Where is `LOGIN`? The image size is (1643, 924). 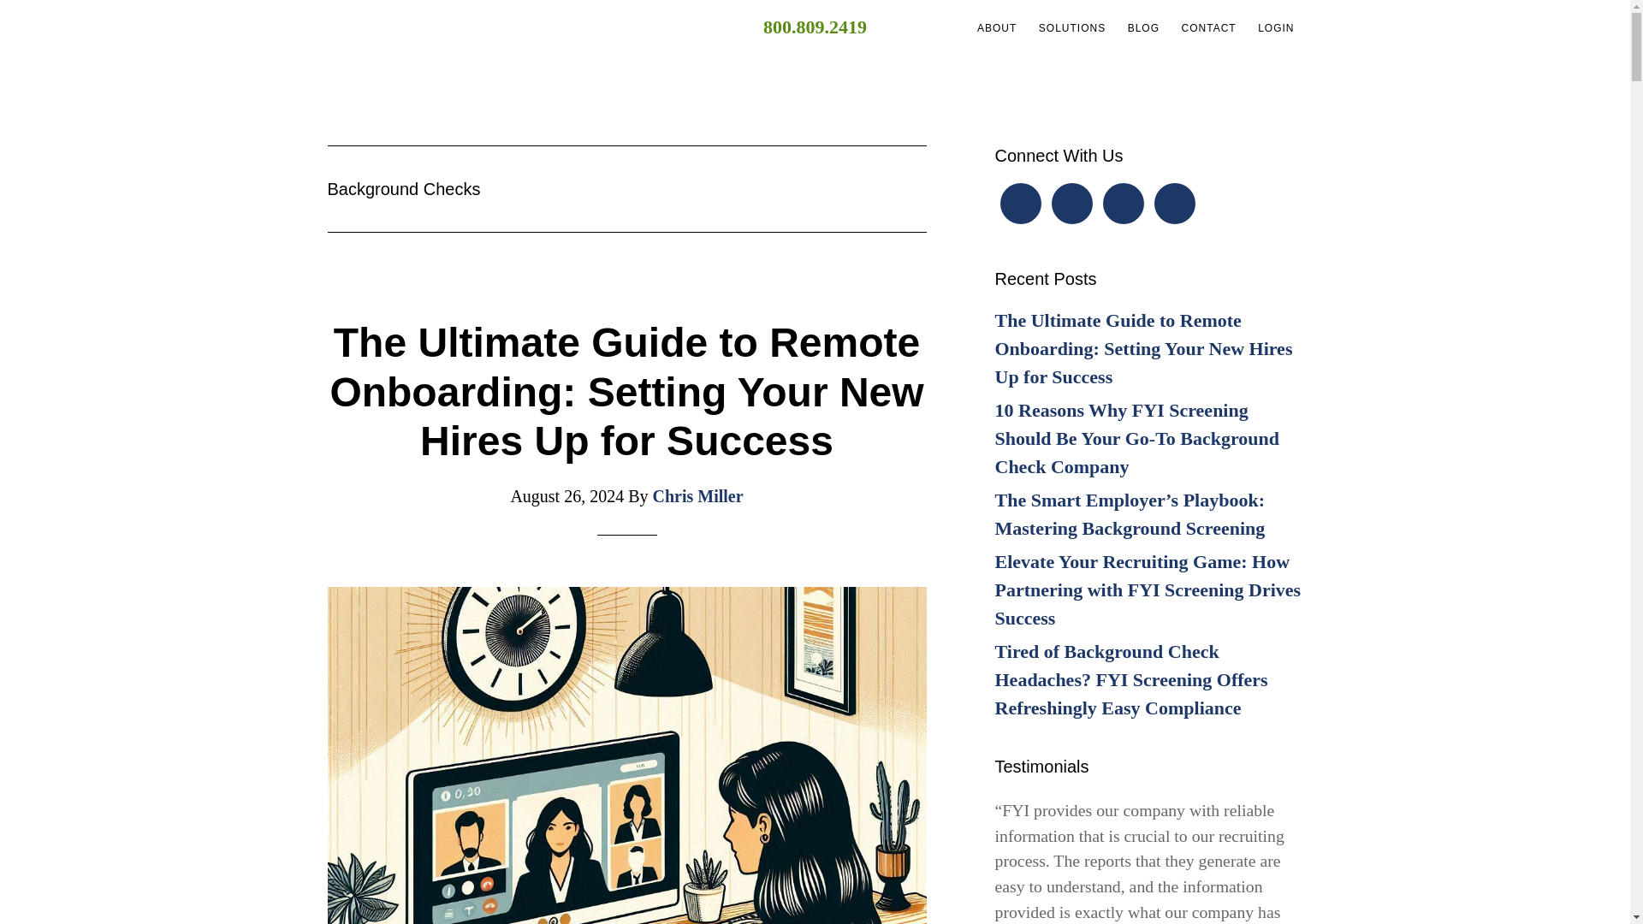 LOGIN is located at coordinates (1275, 27).